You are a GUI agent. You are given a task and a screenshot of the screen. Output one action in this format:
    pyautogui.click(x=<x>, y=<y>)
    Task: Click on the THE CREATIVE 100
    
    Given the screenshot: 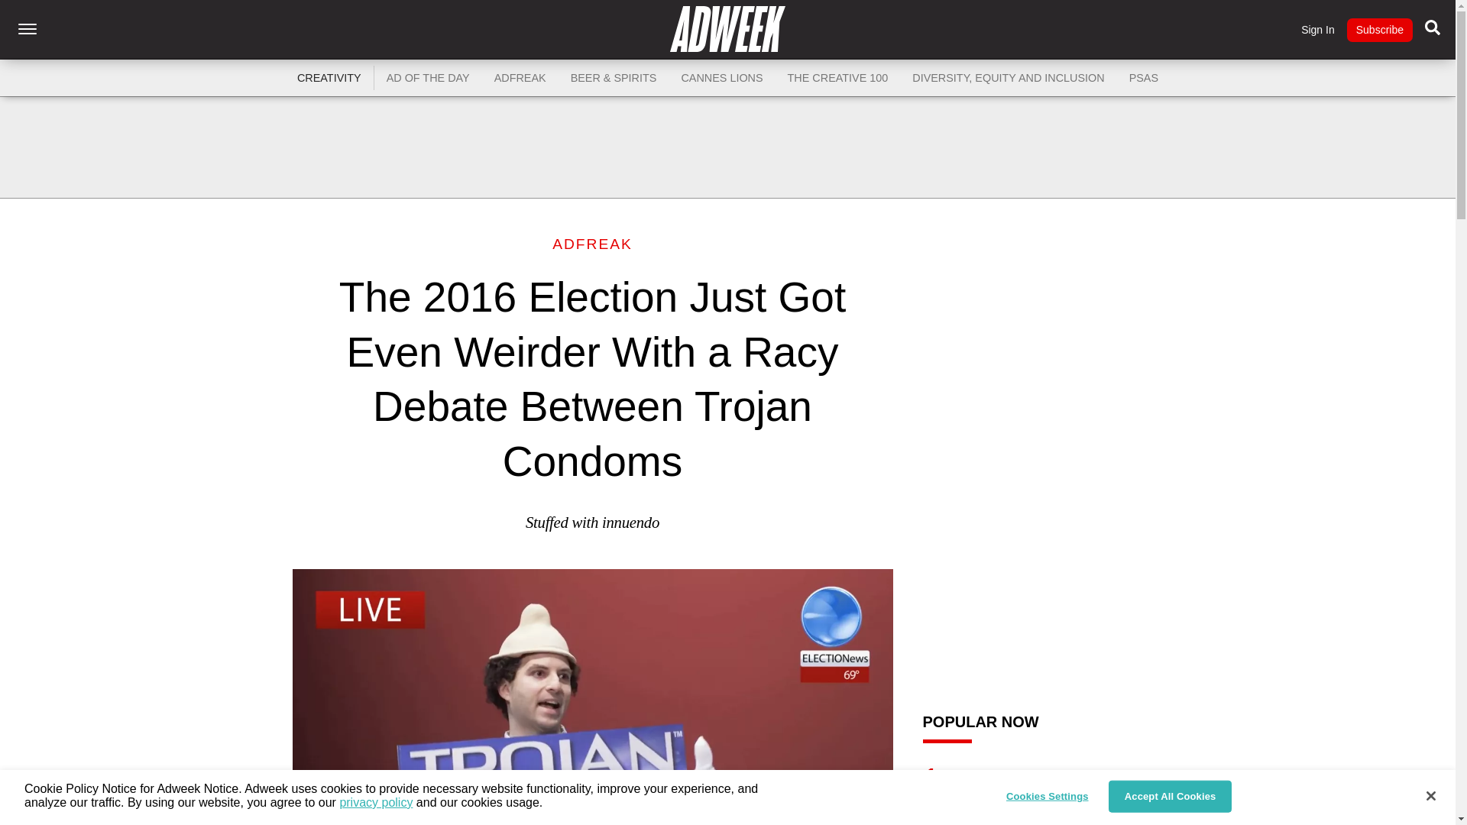 What is the action you would take?
    pyautogui.click(x=837, y=78)
    